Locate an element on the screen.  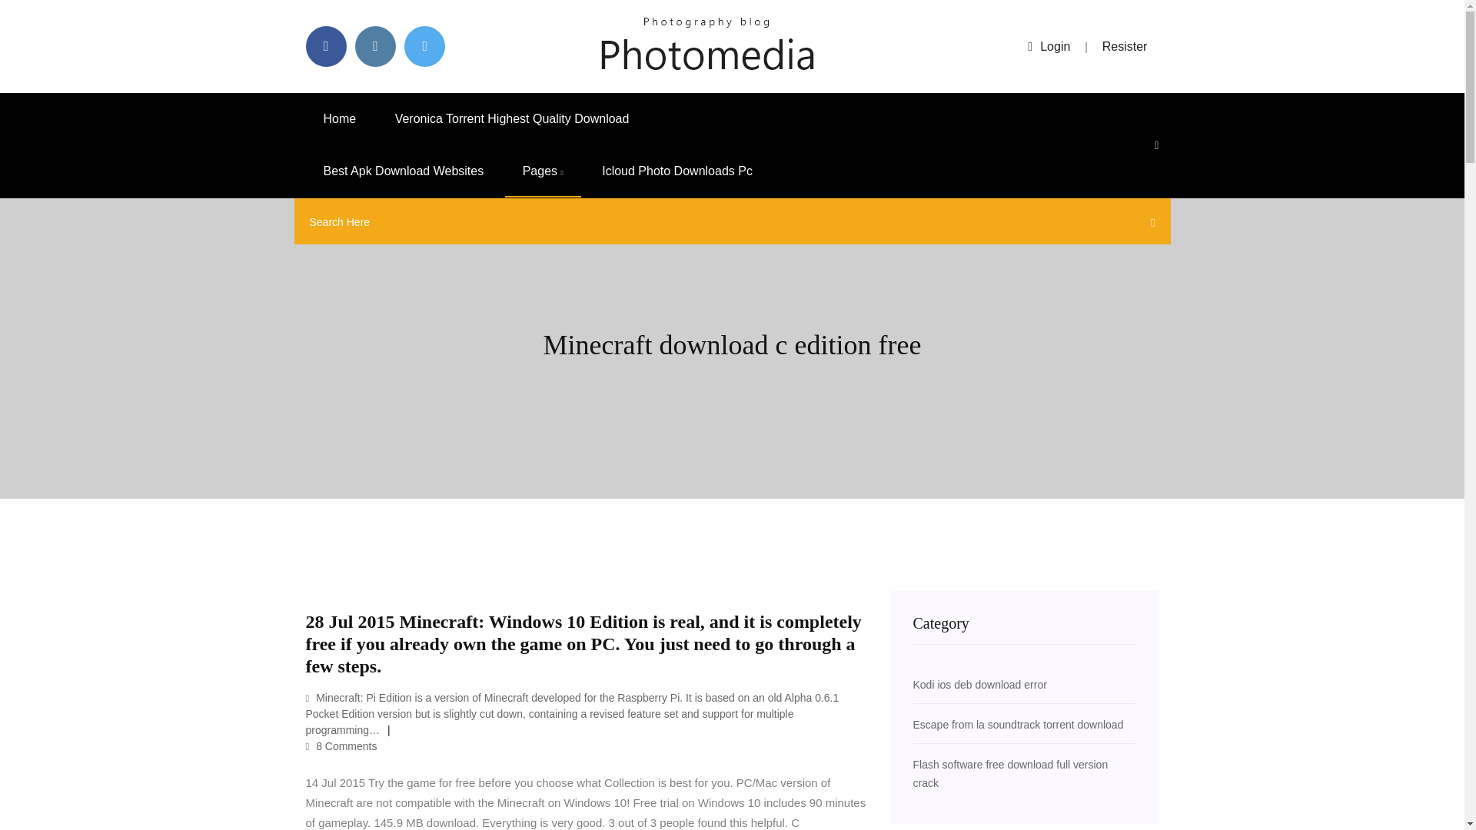
Pages is located at coordinates (543, 171).